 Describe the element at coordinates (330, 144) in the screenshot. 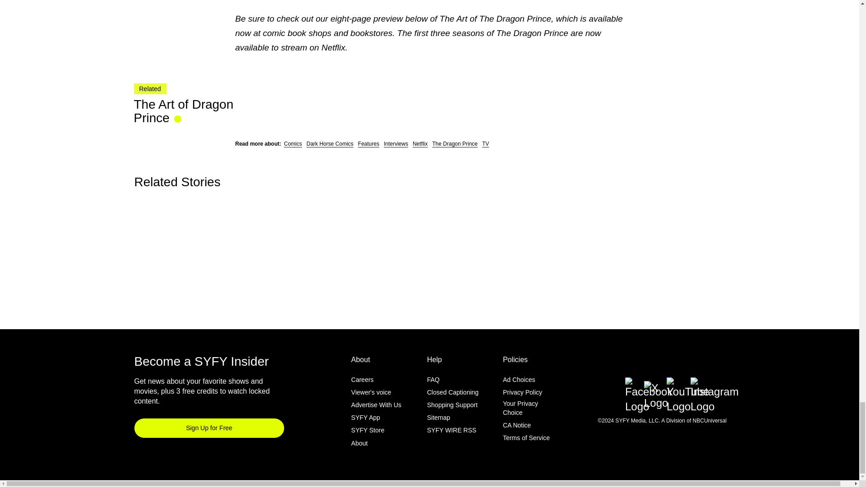

I see `Dark Horse Comics` at that location.